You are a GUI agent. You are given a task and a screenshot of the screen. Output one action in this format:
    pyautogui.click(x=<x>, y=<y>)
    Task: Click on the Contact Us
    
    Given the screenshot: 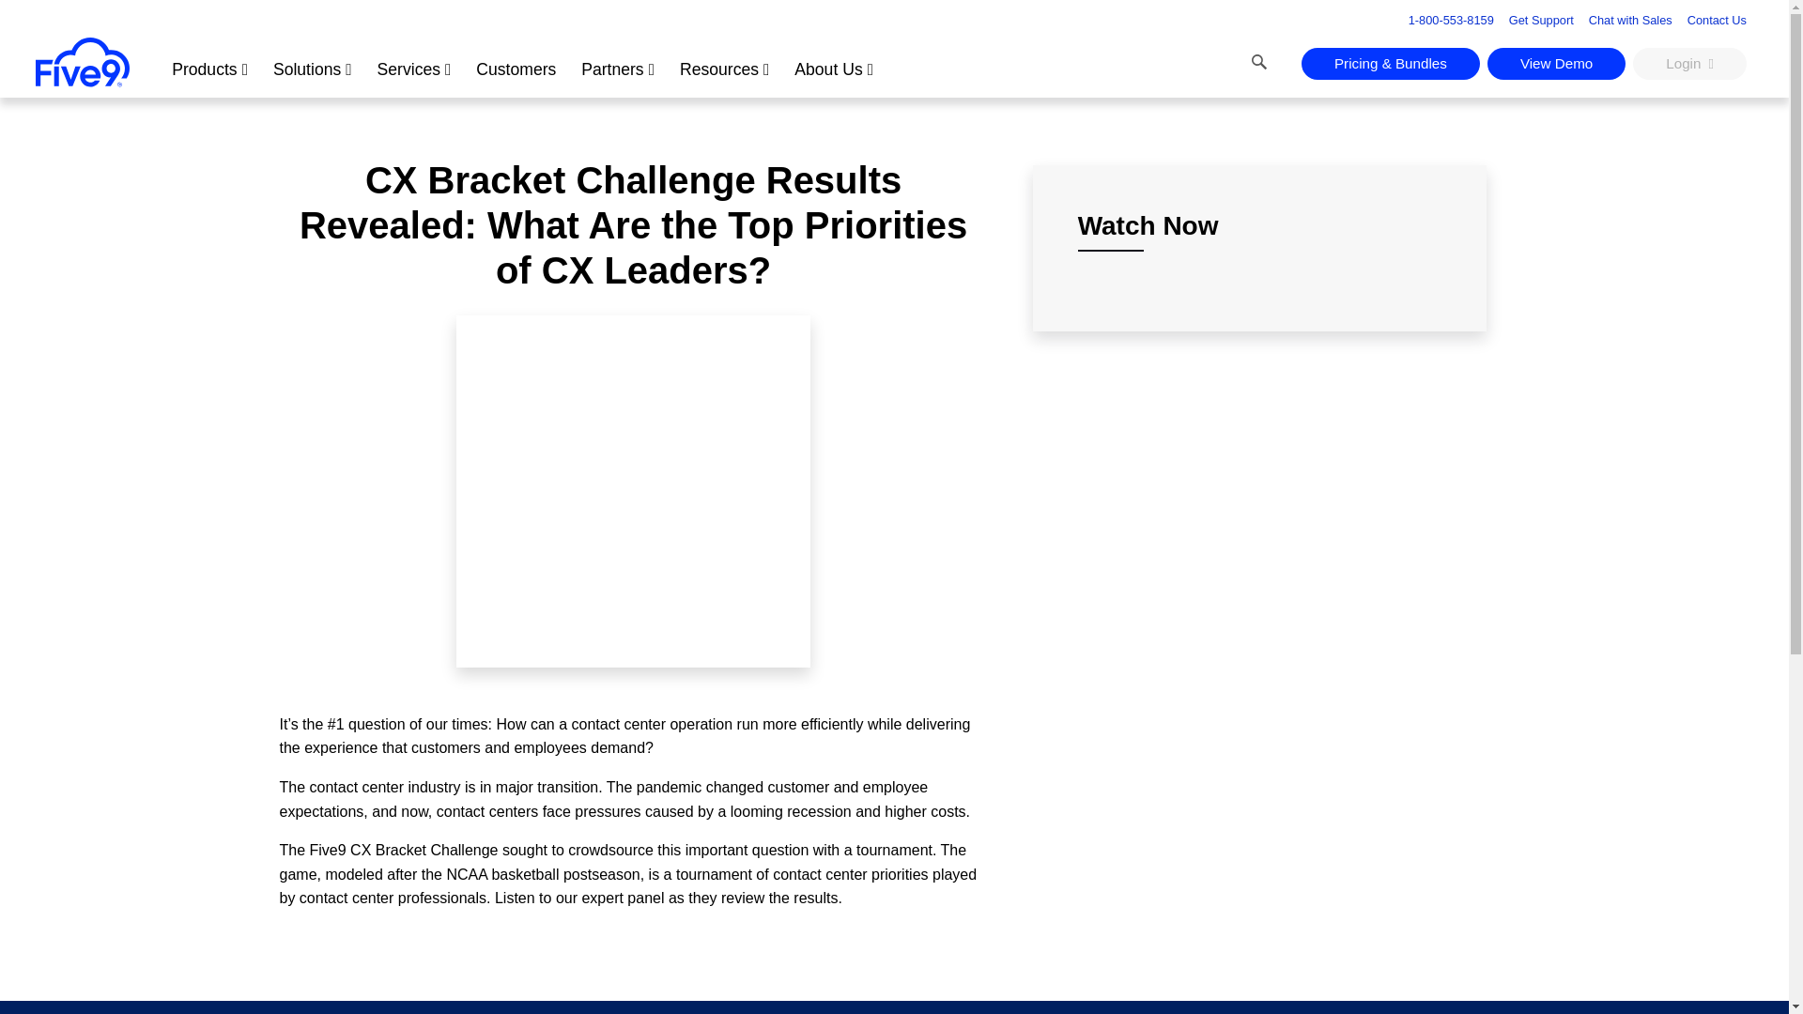 What is the action you would take?
    pyautogui.click(x=1717, y=19)
    